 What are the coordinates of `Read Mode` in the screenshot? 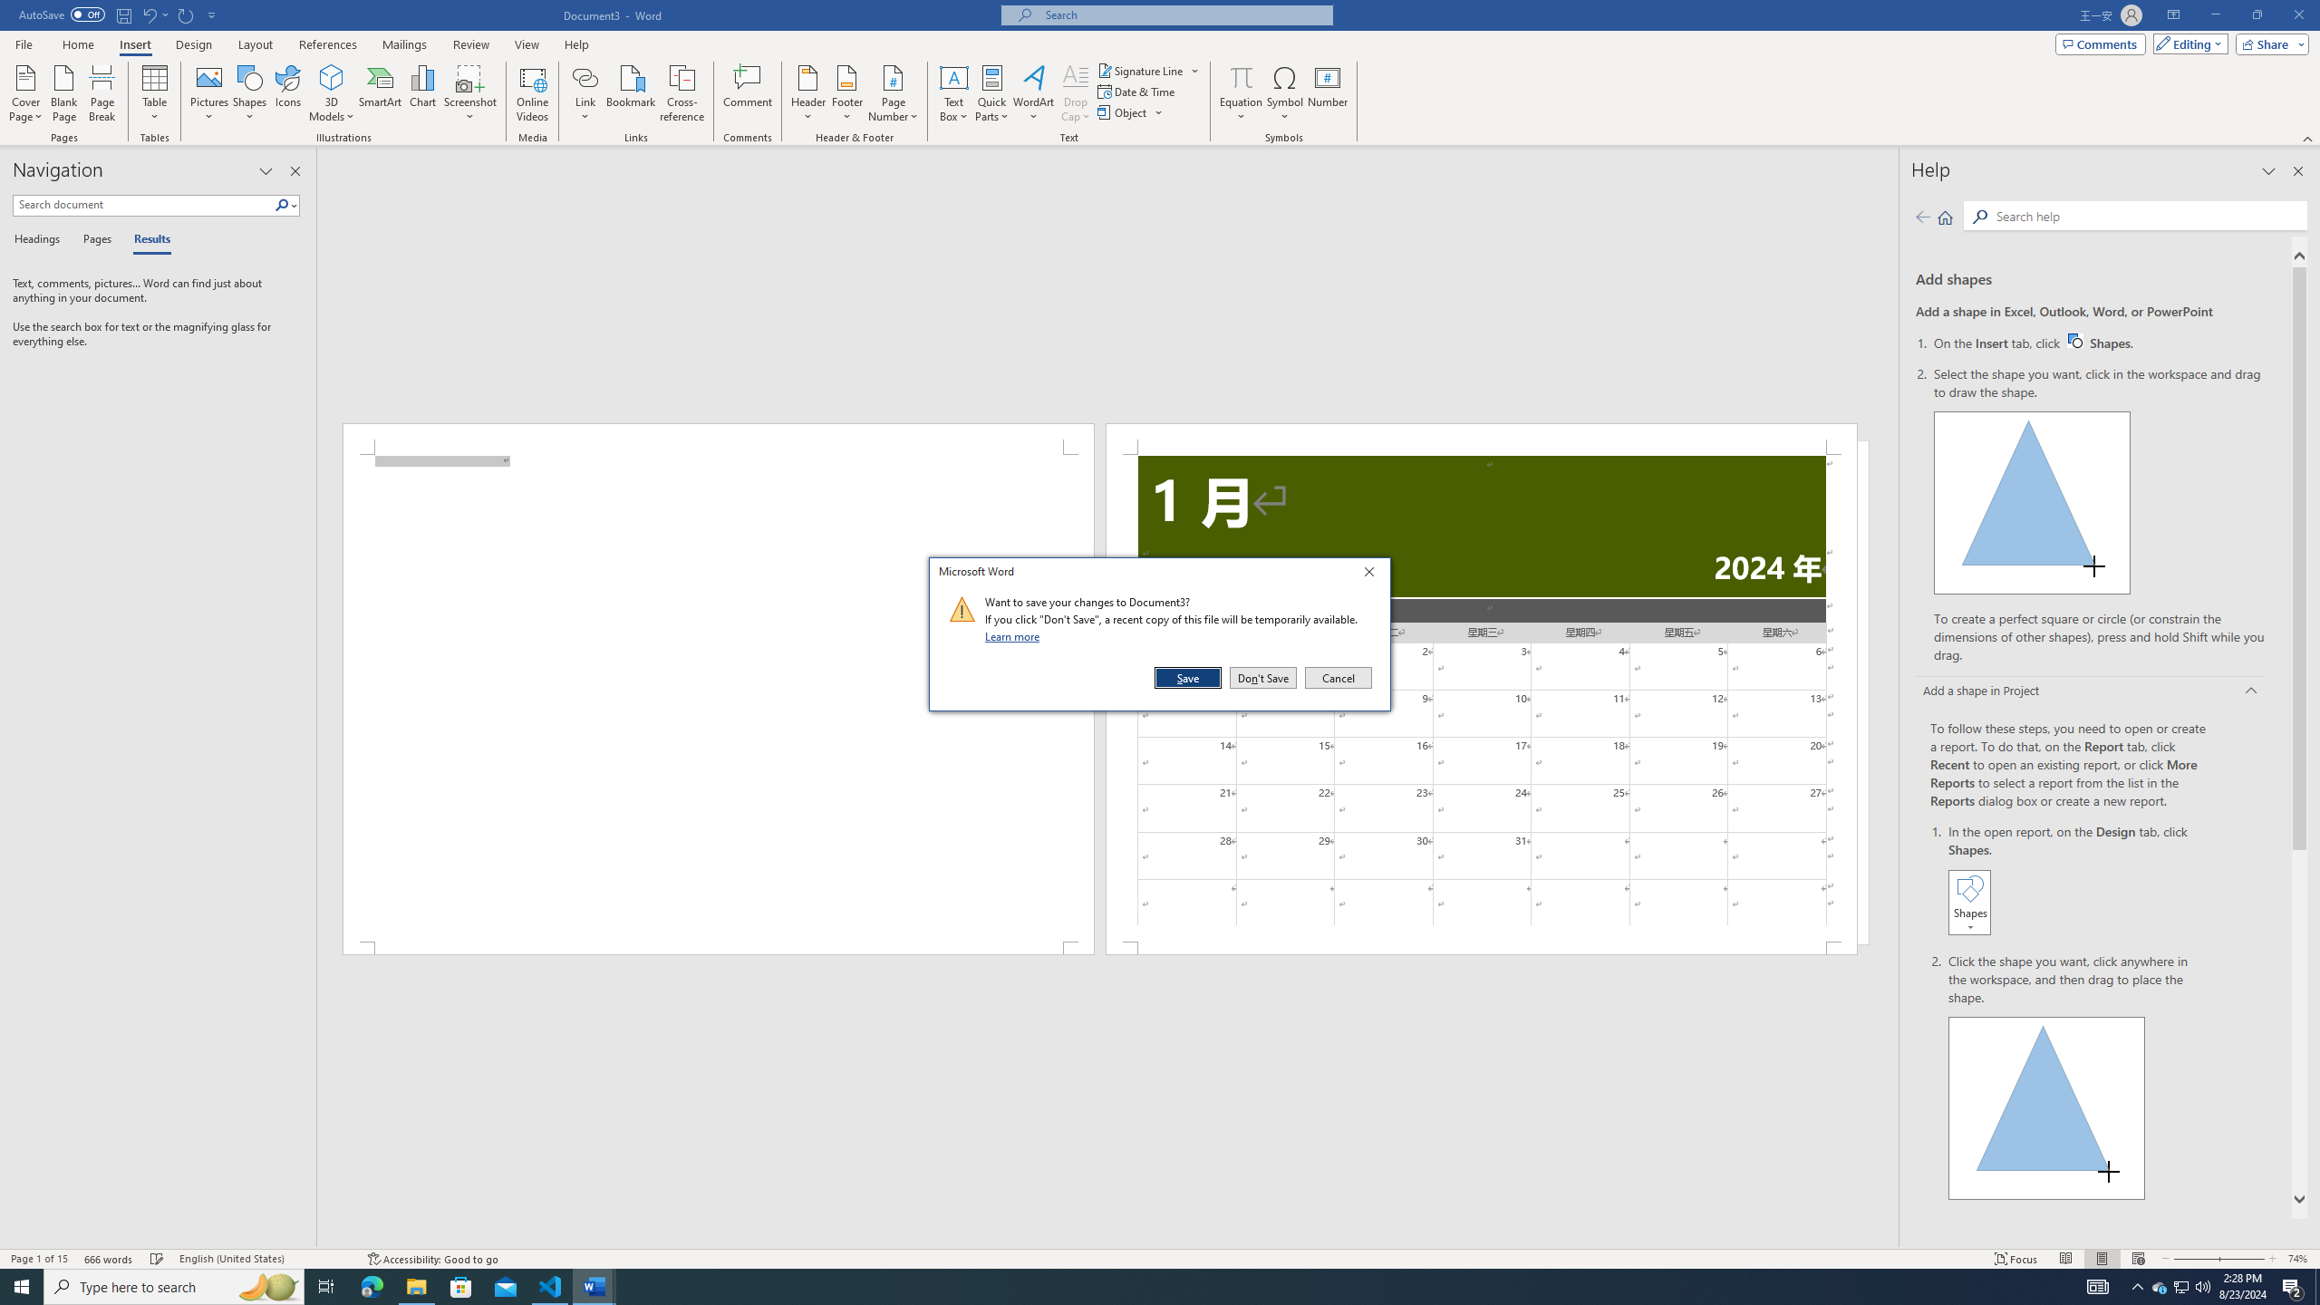 It's located at (2065, 1259).